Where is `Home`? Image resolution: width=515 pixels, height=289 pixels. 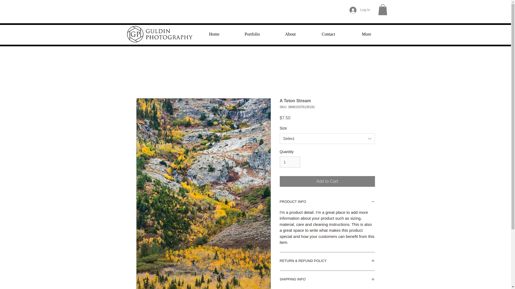
Home is located at coordinates (214, 34).